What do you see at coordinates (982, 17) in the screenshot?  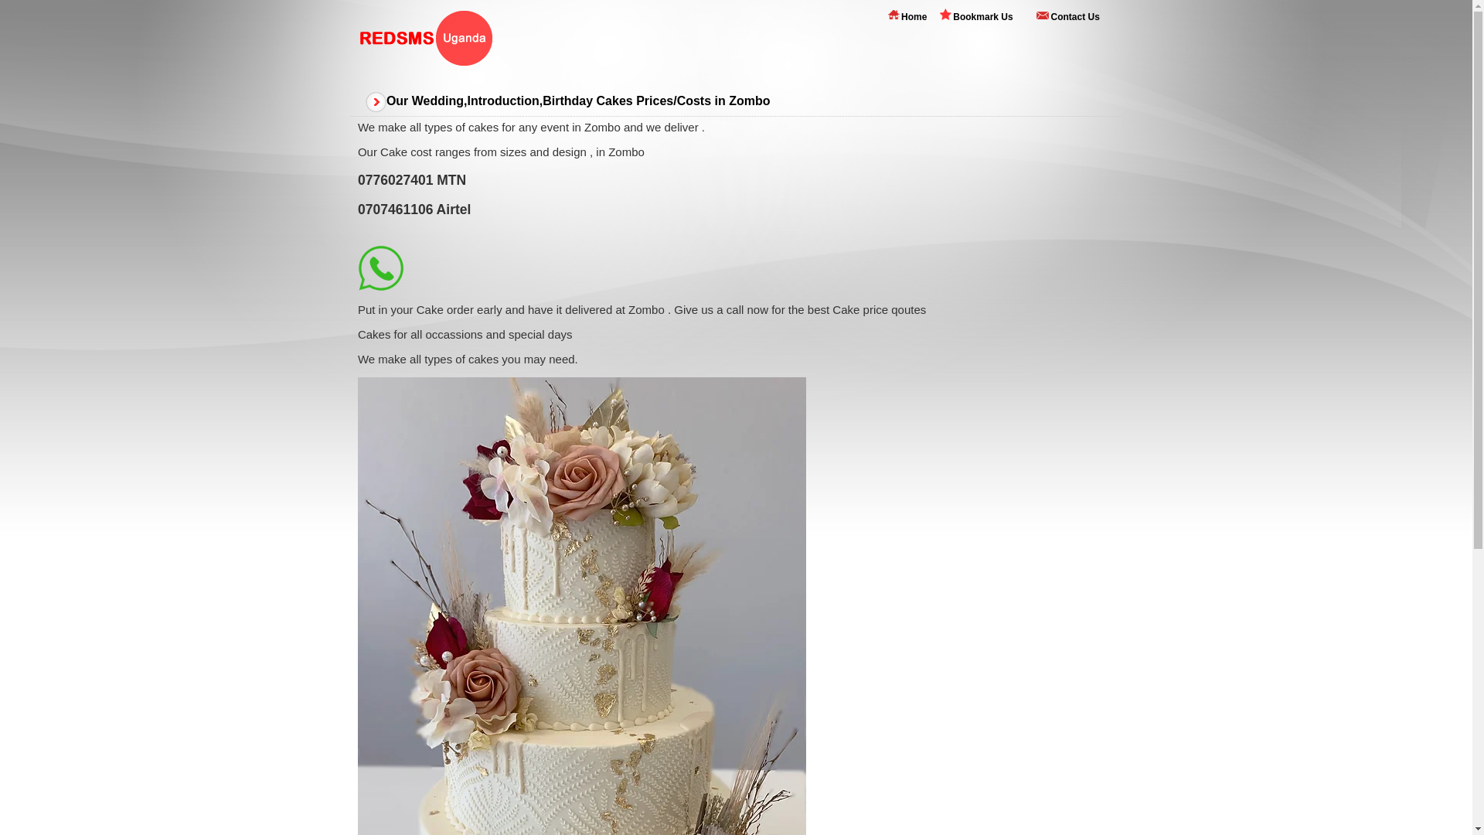 I see `Bookmark Us` at bounding box center [982, 17].